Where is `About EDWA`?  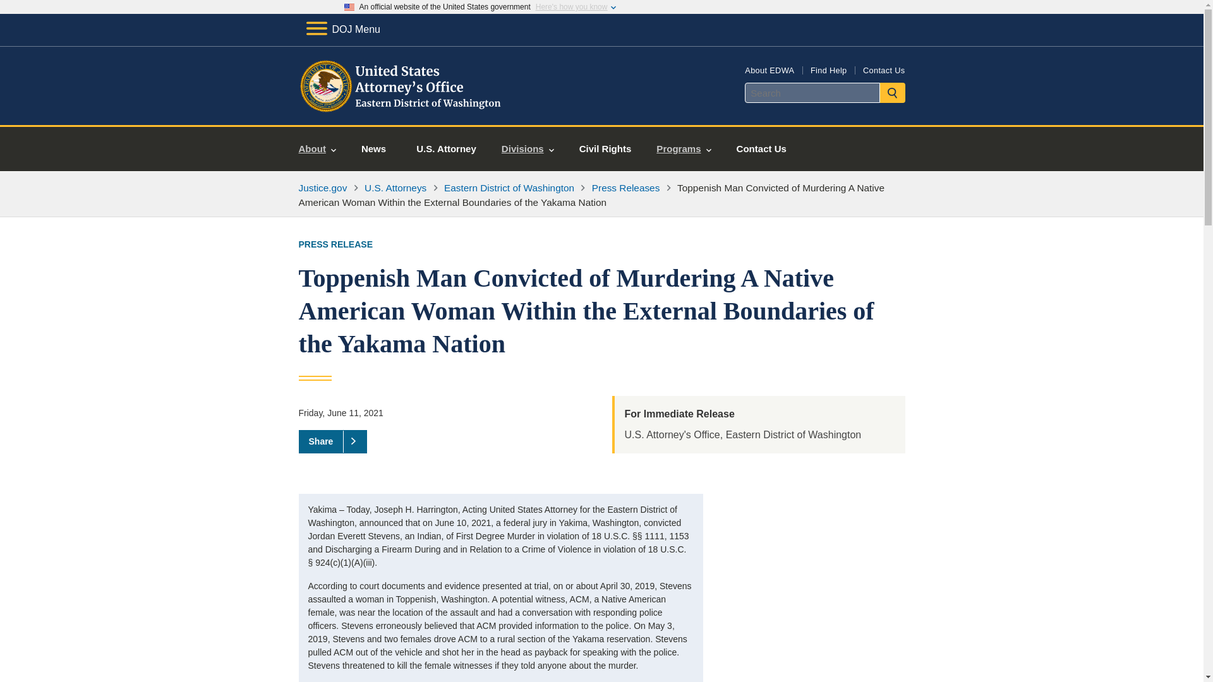 About EDWA is located at coordinates (769, 69).